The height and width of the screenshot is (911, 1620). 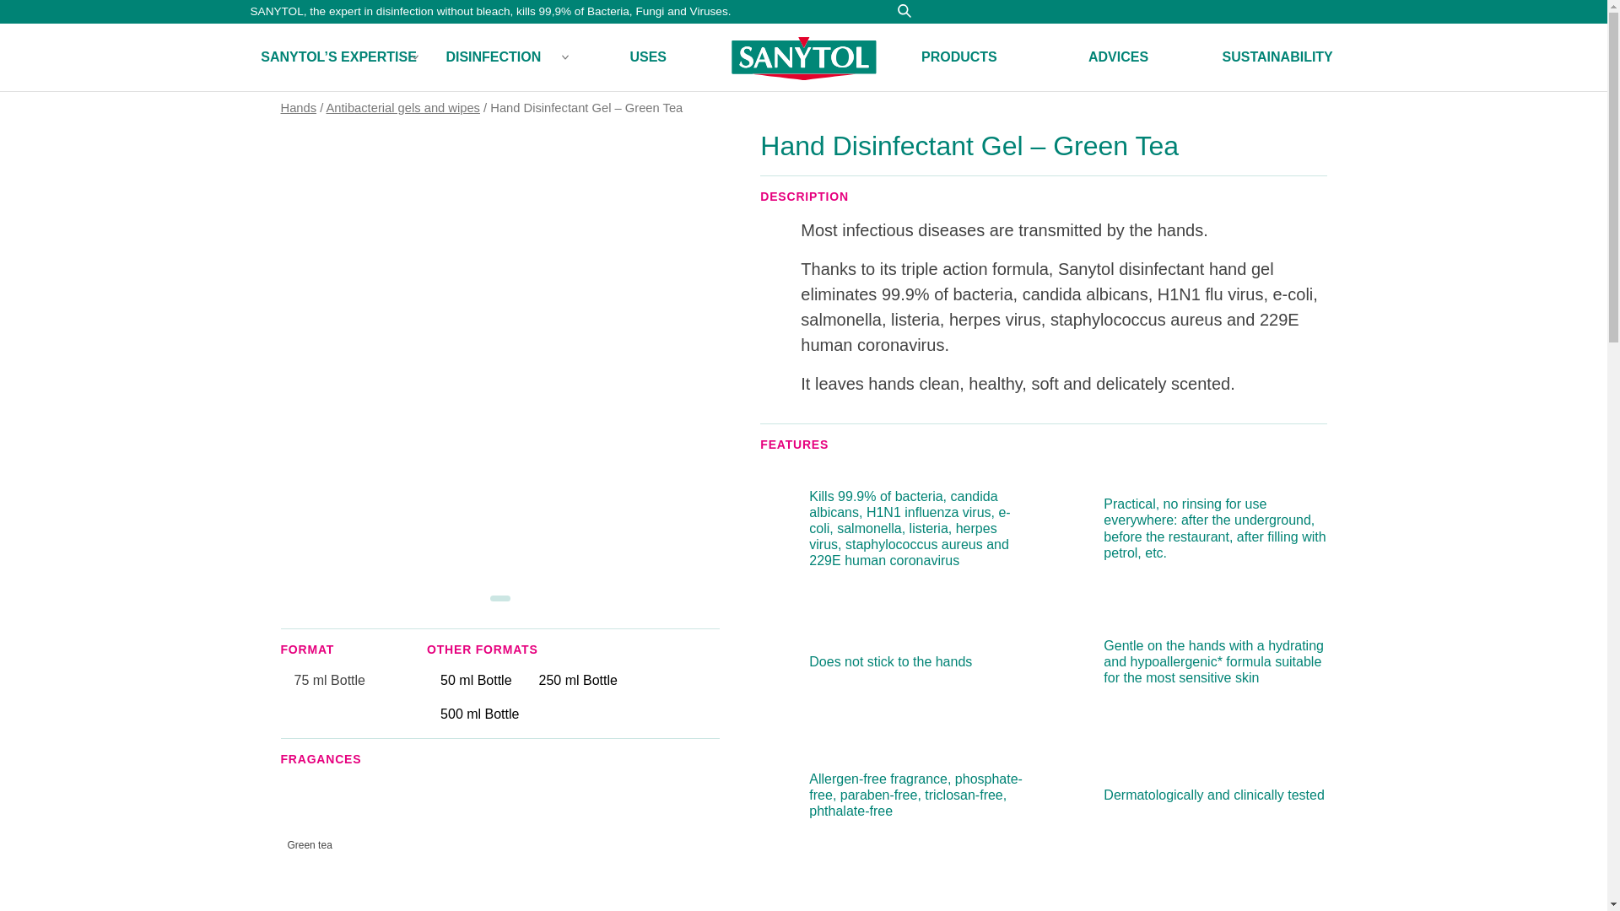 I want to click on Search, so click(x=904, y=10).